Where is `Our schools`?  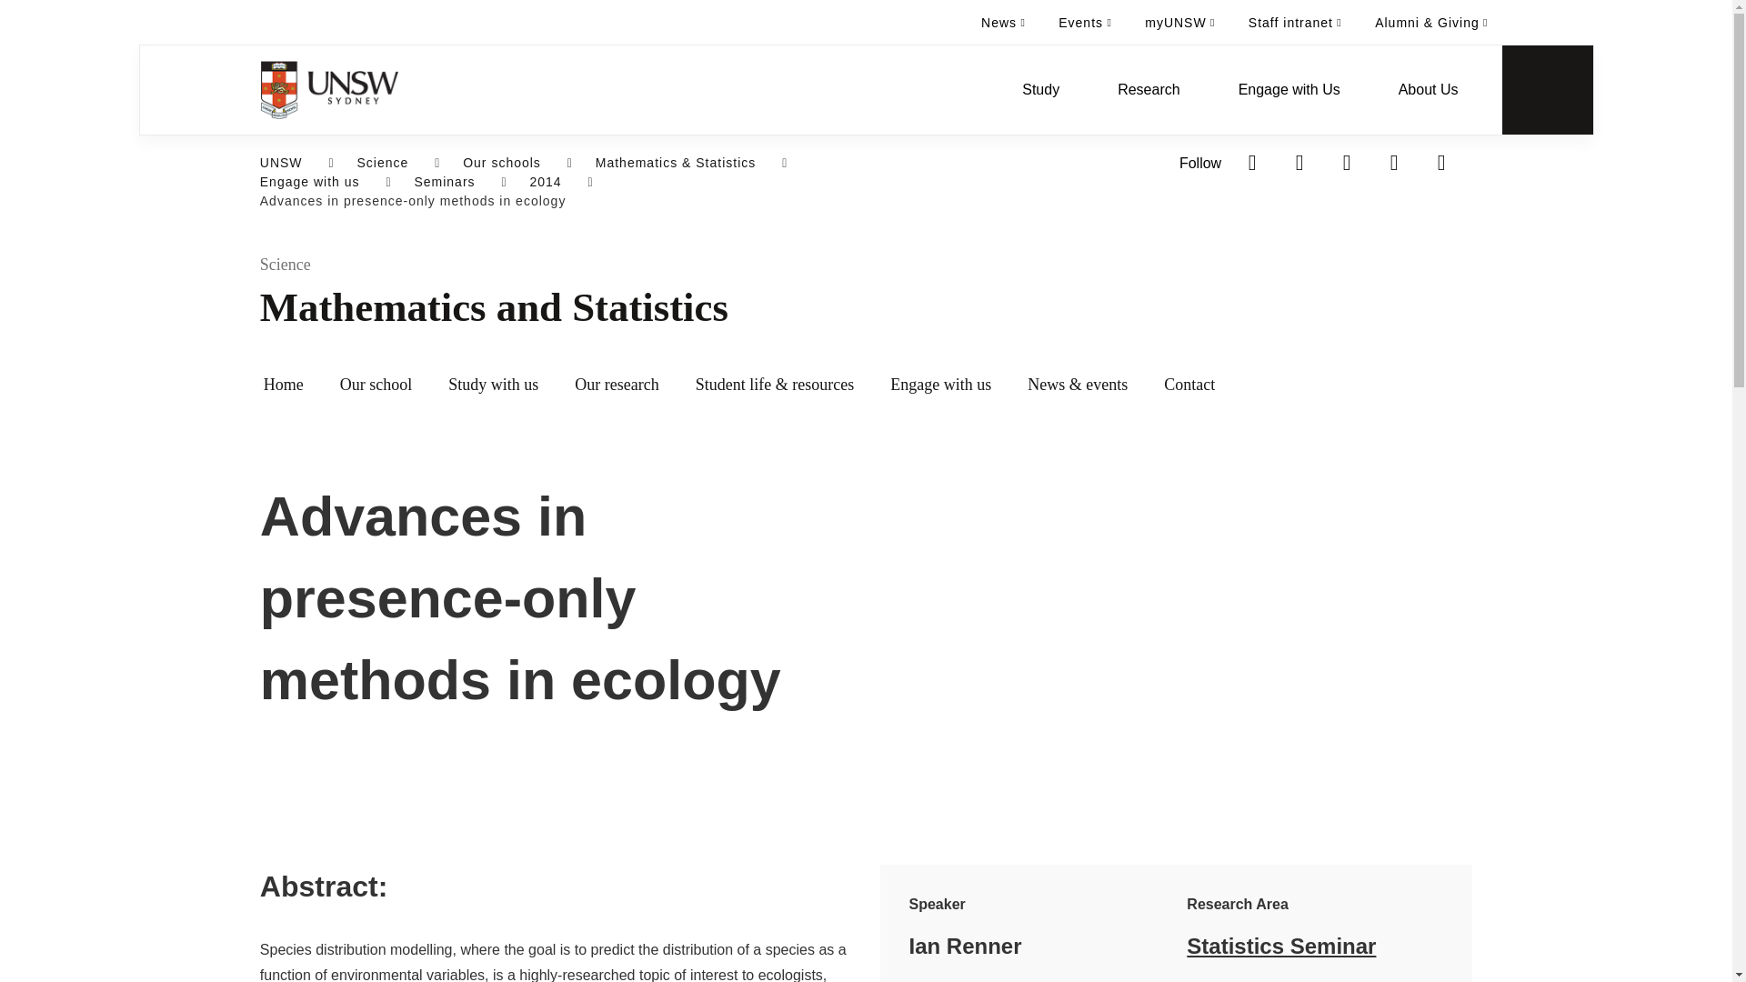
Our schools is located at coordinates (502, 163).